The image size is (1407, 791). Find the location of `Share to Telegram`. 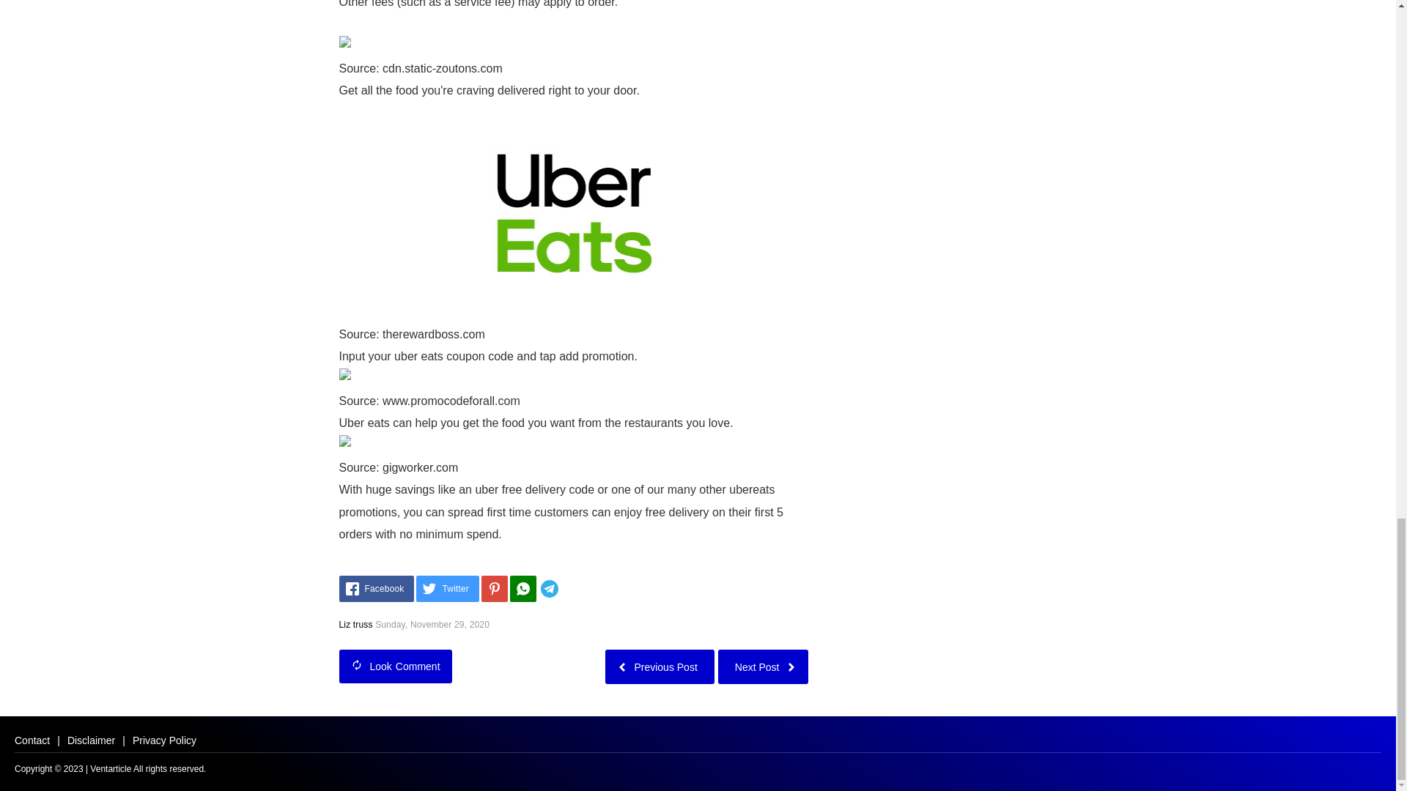

Share to Telegram is located at coordinates (571, 589).